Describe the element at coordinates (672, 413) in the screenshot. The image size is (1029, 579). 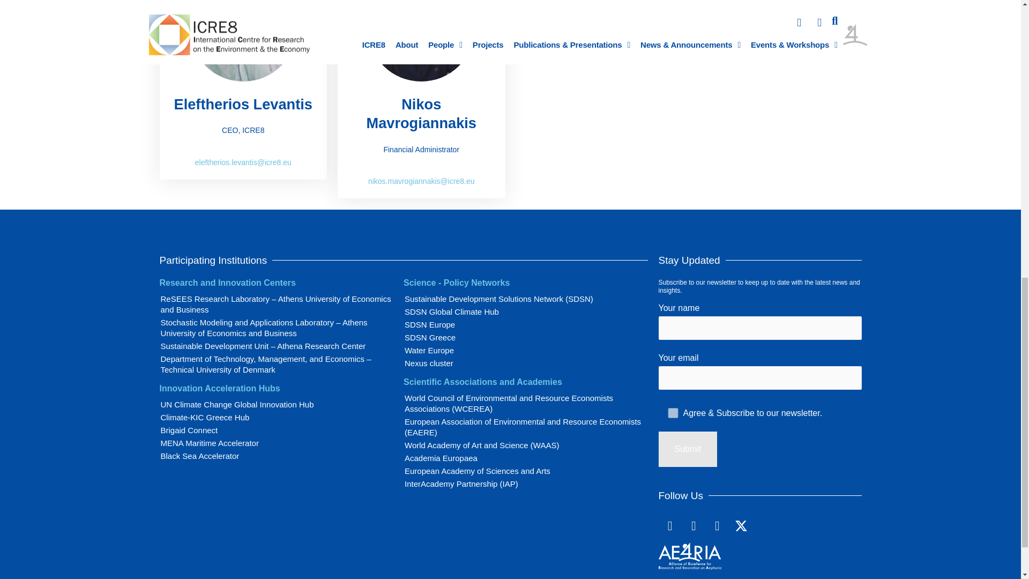
I see `1` at that location.